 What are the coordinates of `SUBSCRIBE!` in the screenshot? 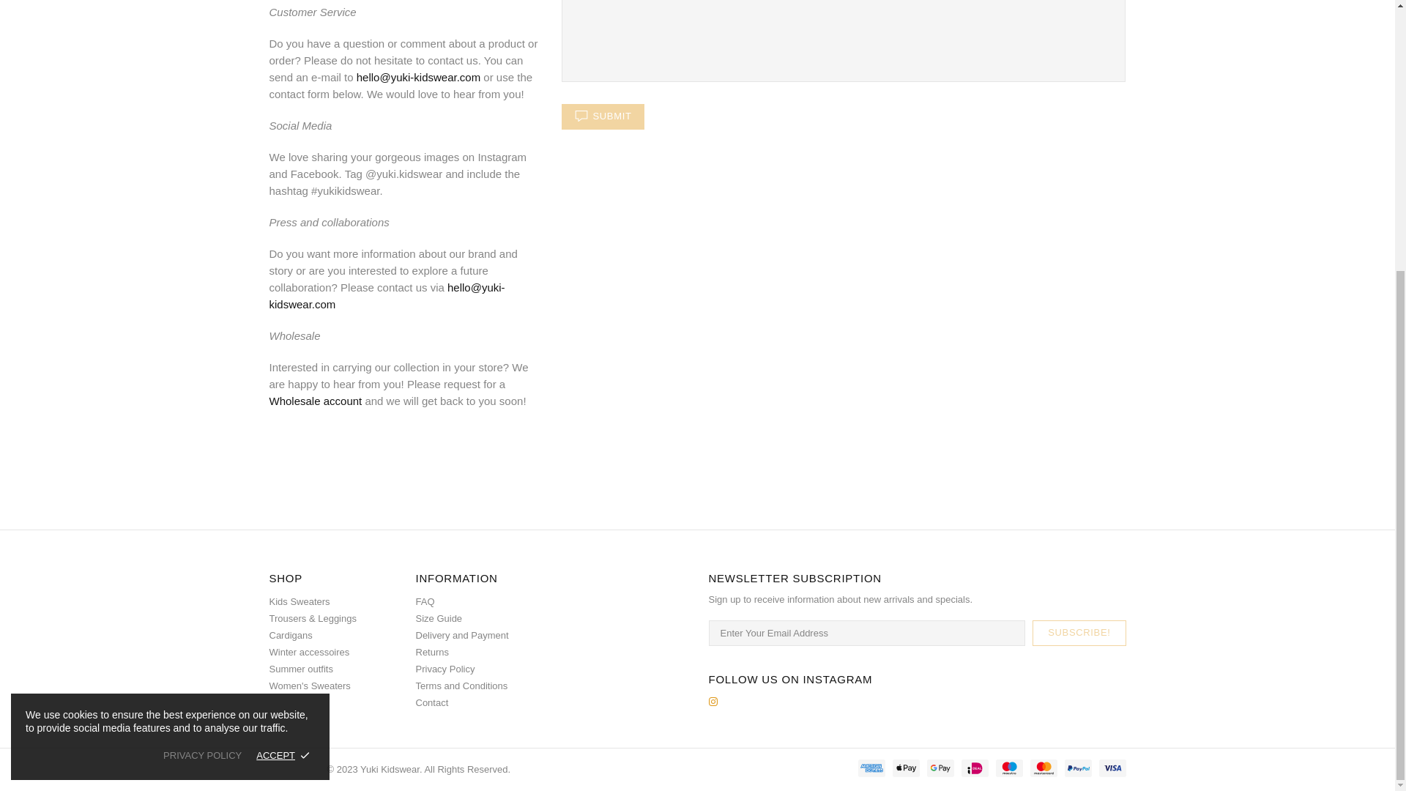 It's located at (1079, 633).